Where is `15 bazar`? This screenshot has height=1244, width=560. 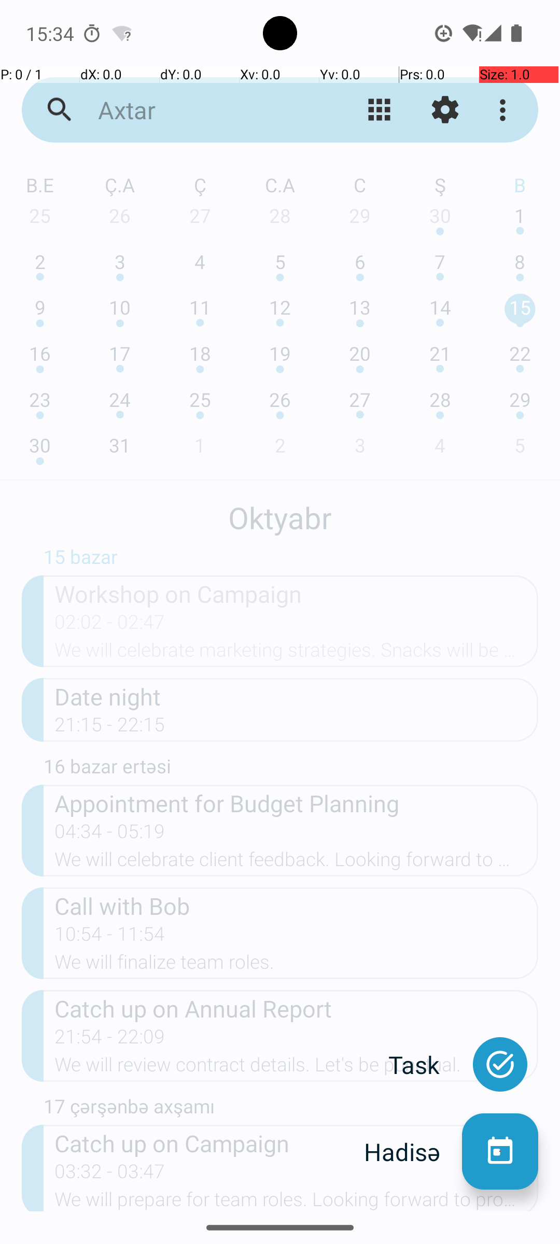 15 bazar is located at coordinates (291, 559).